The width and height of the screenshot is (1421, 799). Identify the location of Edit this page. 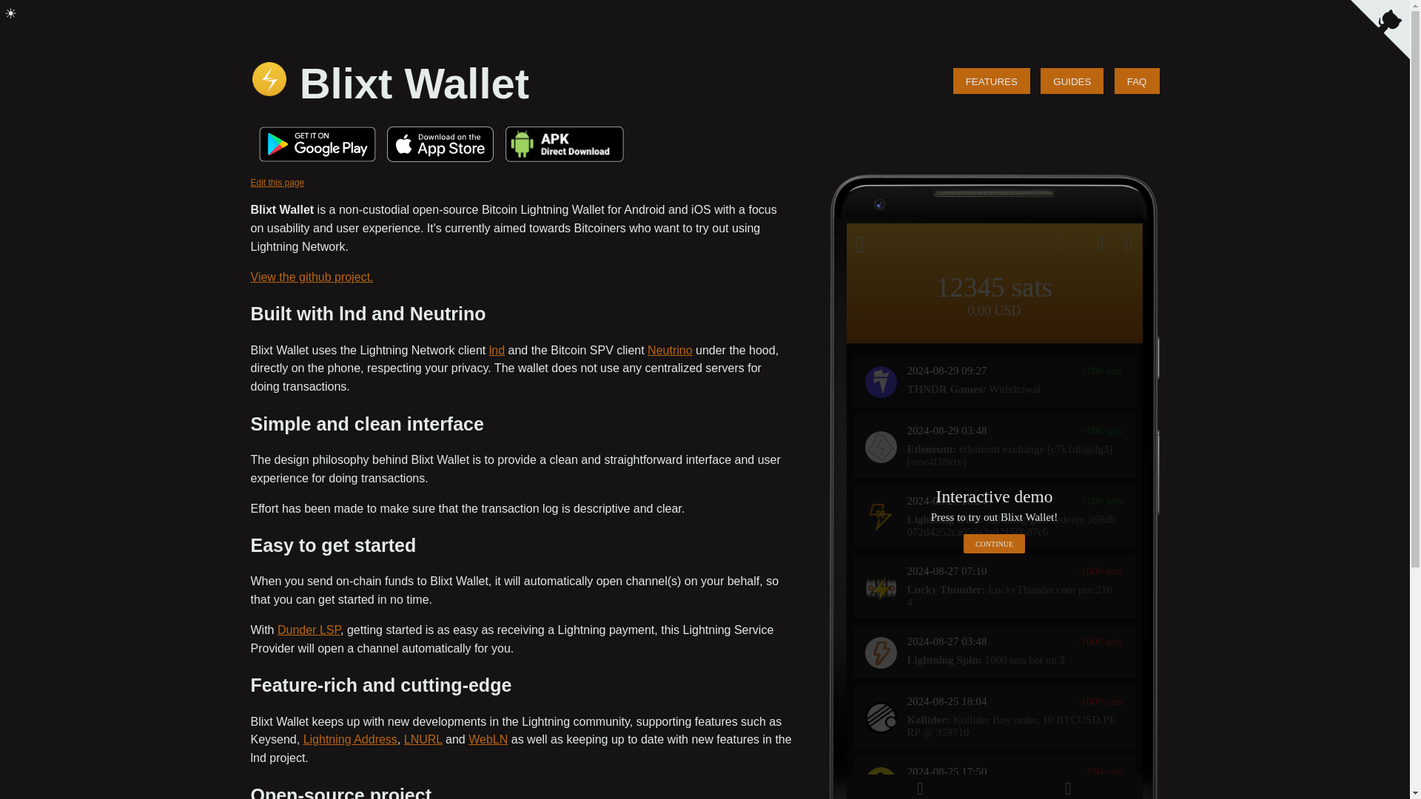
(277, 182).